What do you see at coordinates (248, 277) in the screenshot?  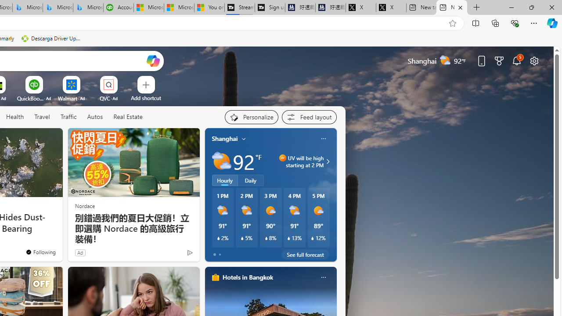 I see `Hotels in Bangkok` at bounding box center [248, 277].